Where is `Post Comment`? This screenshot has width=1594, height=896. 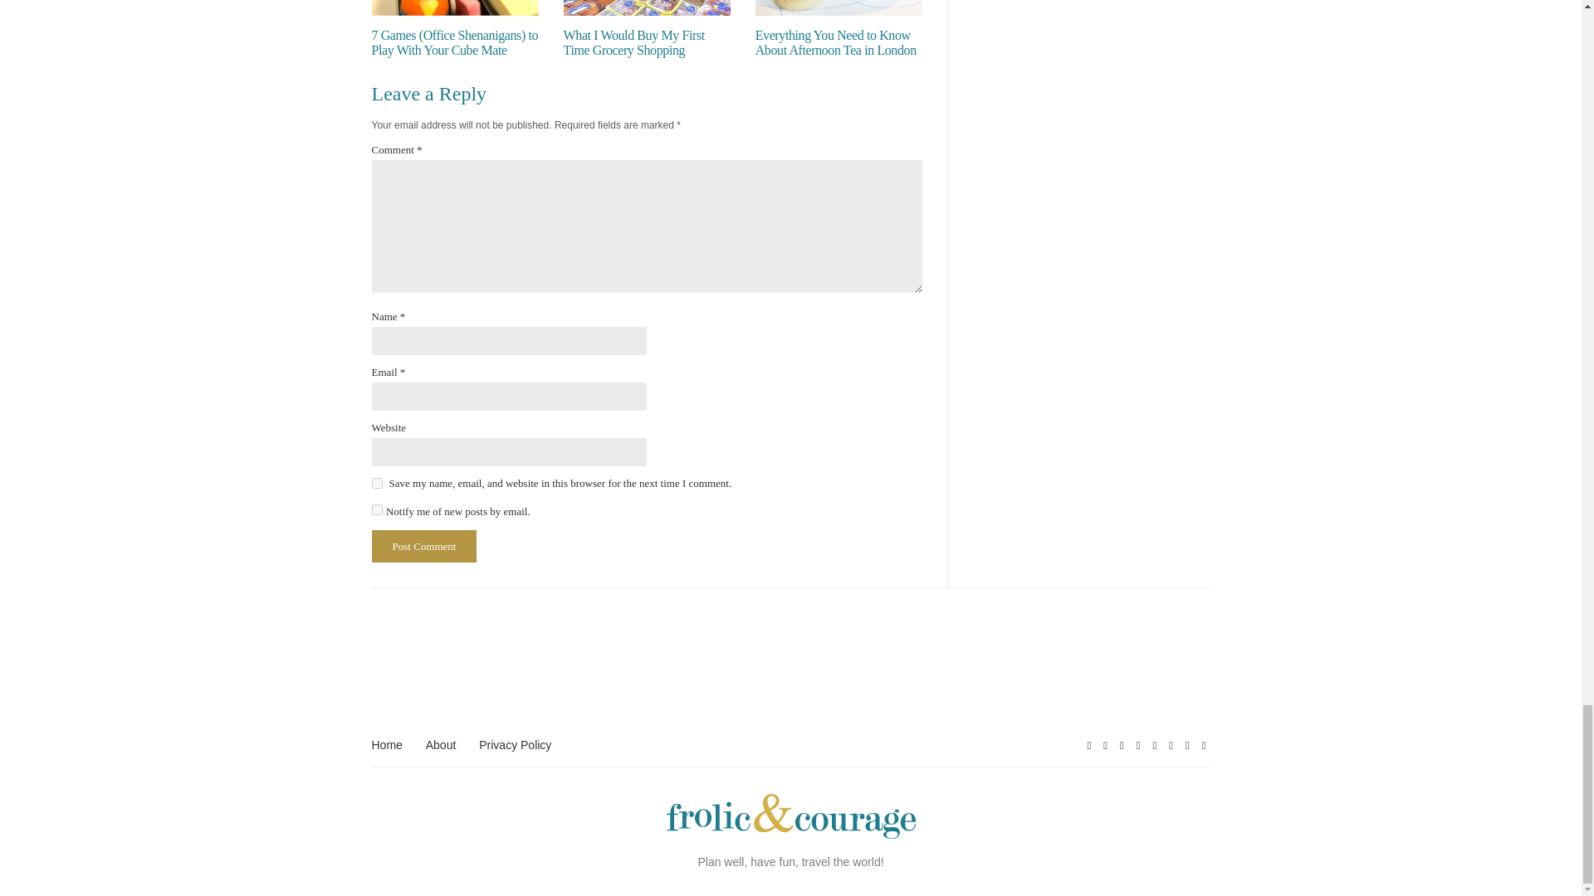
Post Comment is located at coordinates (423, 546).